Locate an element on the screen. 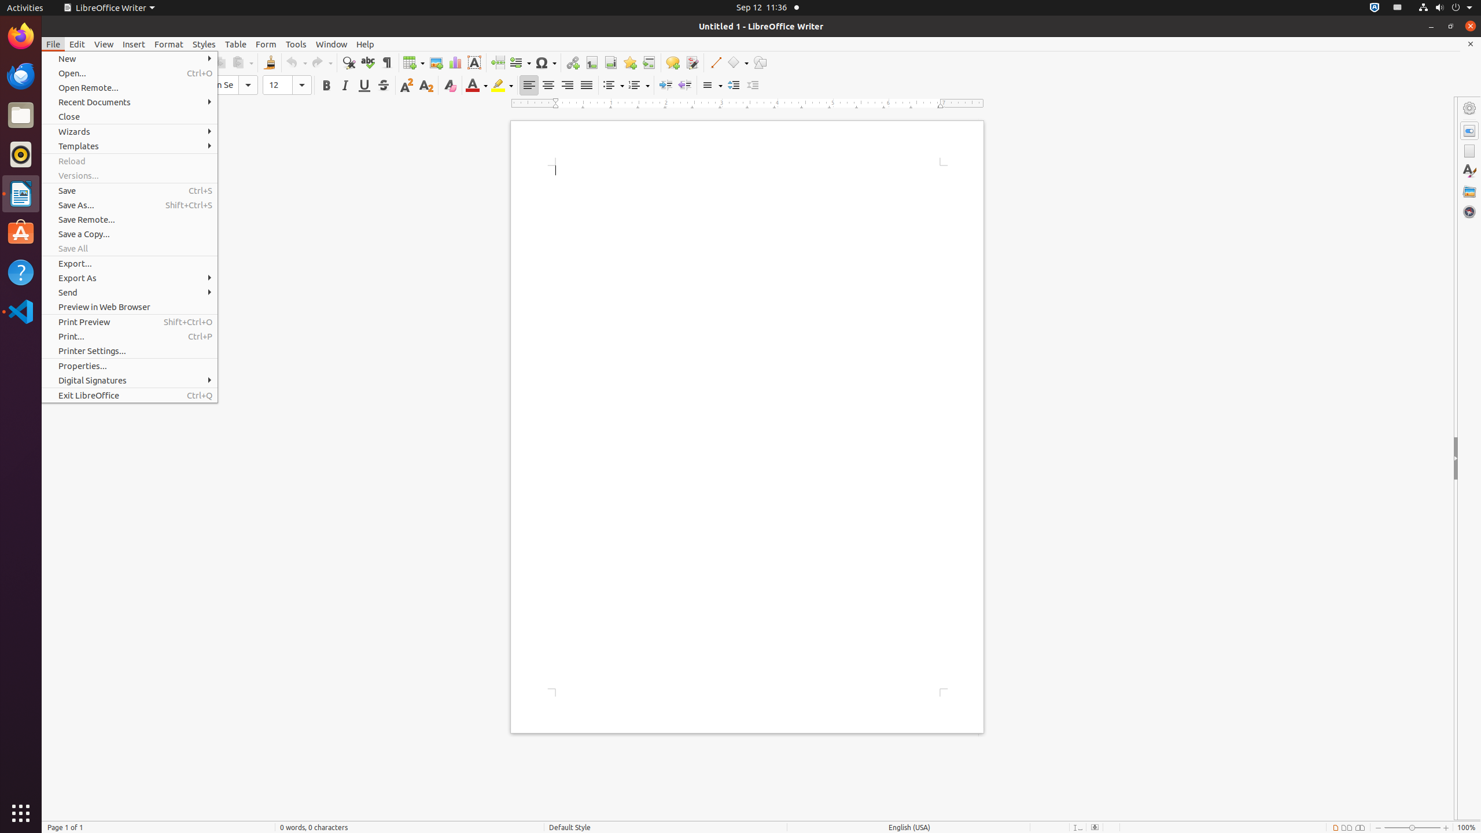  Bullets is located at coordinates (613, 86).